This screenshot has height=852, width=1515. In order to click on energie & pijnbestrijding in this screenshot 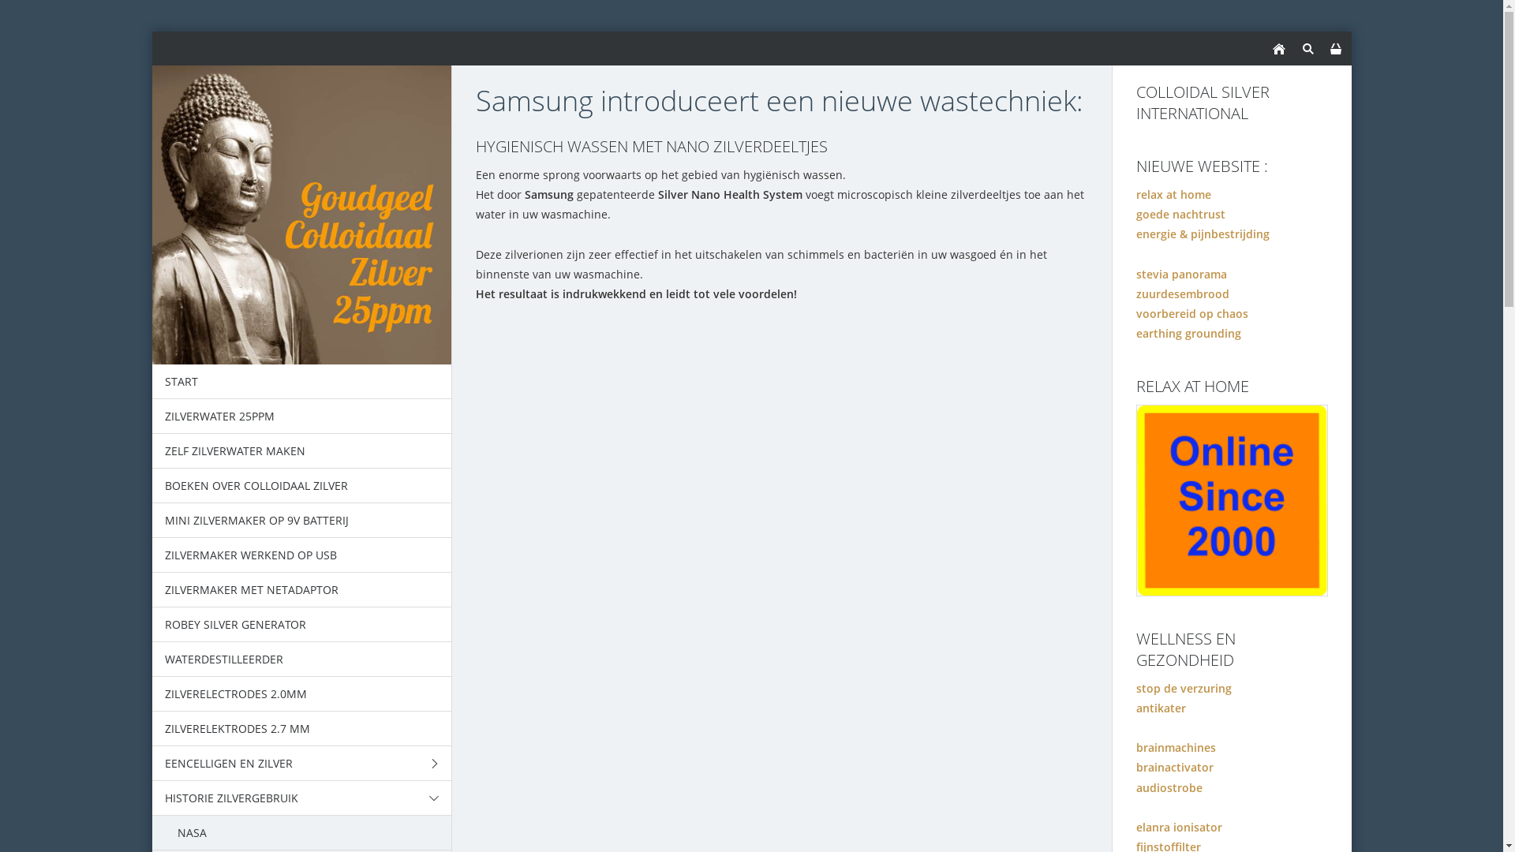, I will do `click(1203, 234)`.